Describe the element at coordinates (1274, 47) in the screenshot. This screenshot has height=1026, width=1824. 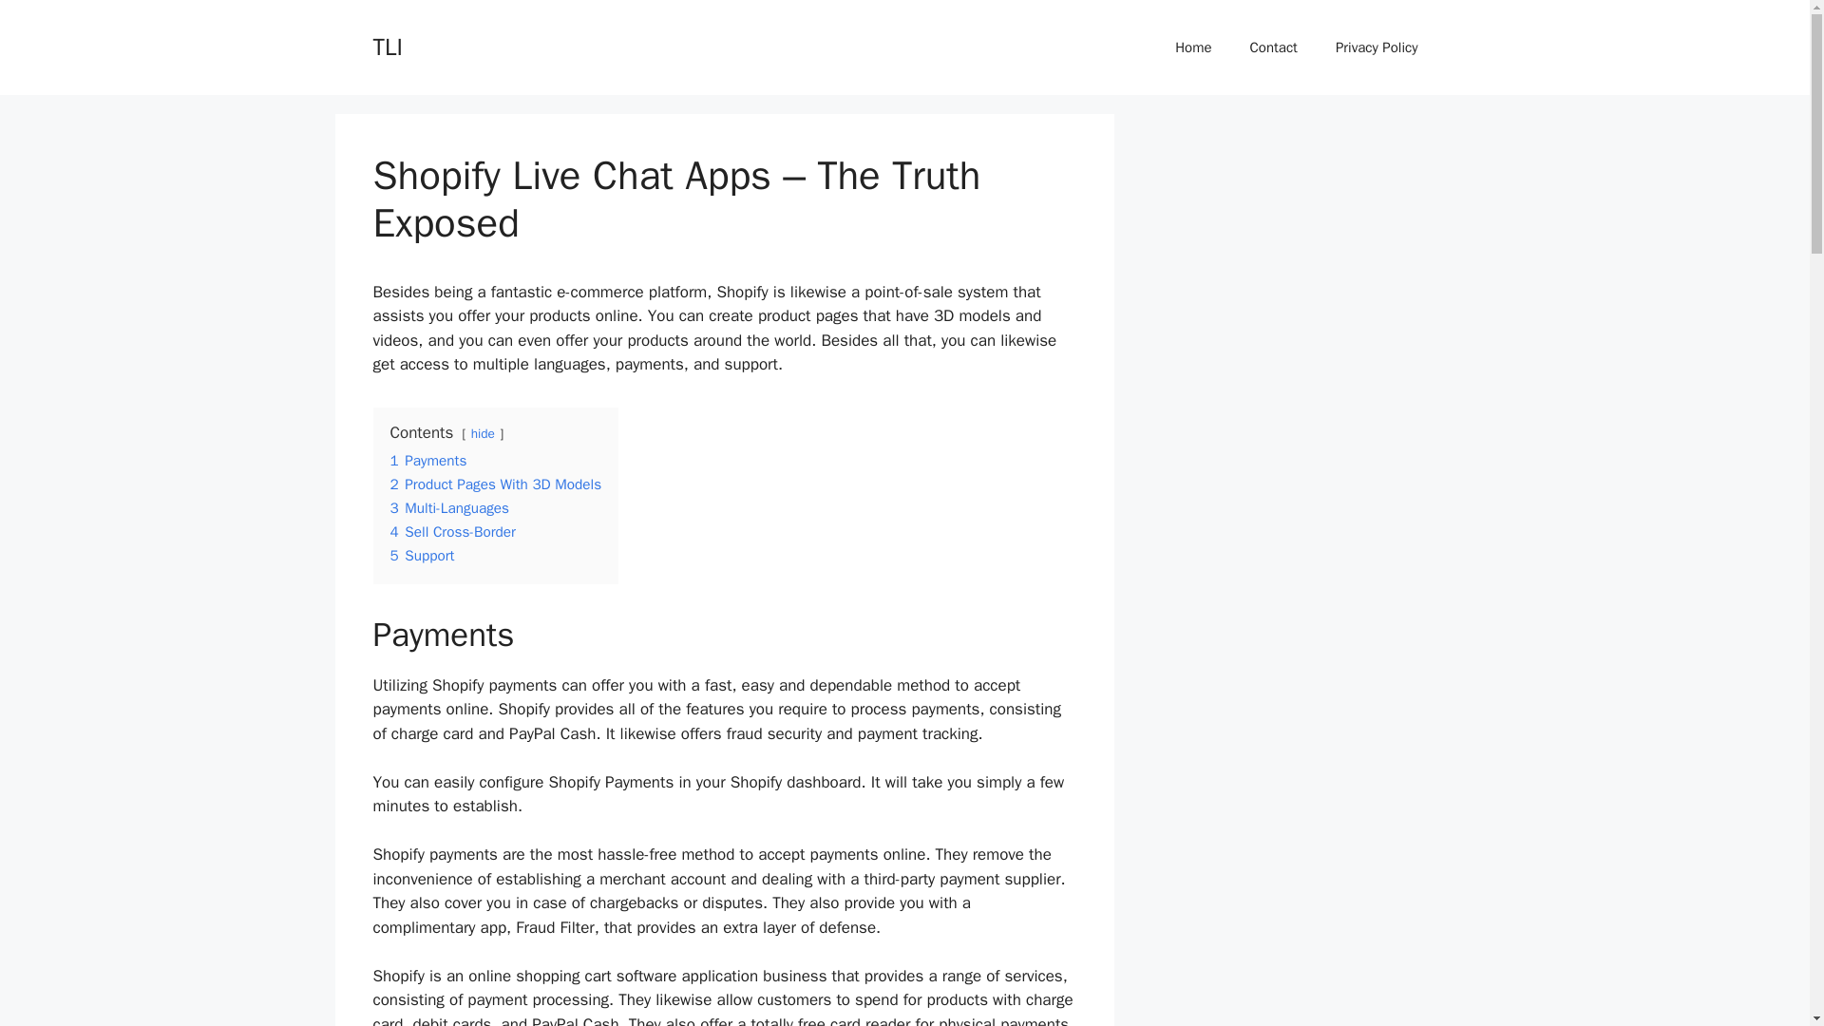
I see `Contact` at that location.